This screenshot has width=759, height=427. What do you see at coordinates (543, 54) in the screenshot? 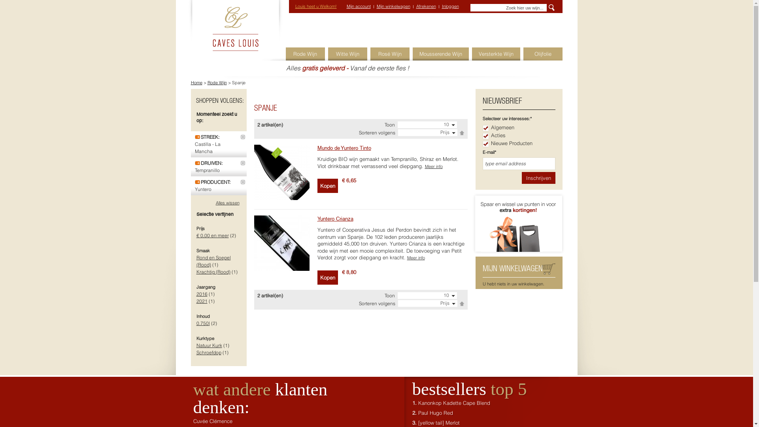
I see `Olijfolie` at bounding box center [543, 54].